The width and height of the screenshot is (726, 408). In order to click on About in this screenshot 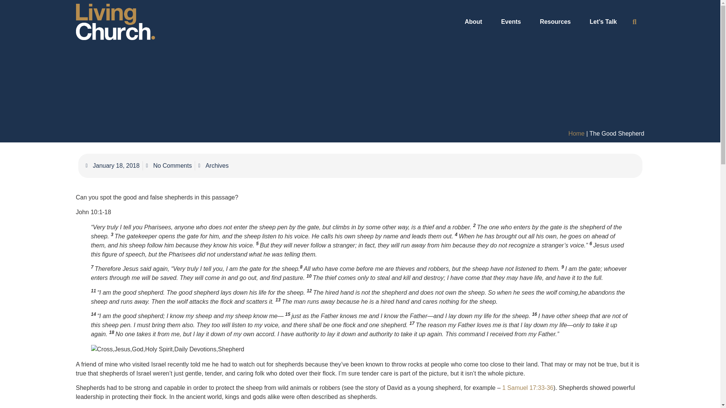, I will do `click(475, 22)`.